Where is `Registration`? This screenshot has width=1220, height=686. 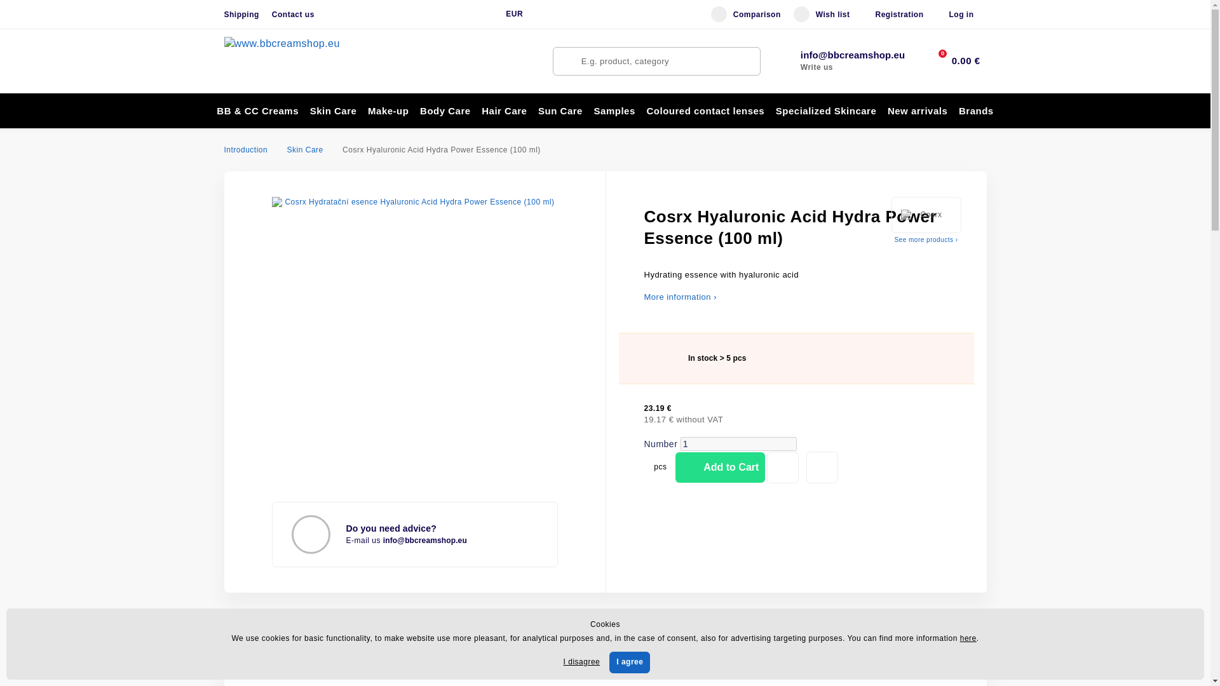 Registration is located at coordinates (898, 14).